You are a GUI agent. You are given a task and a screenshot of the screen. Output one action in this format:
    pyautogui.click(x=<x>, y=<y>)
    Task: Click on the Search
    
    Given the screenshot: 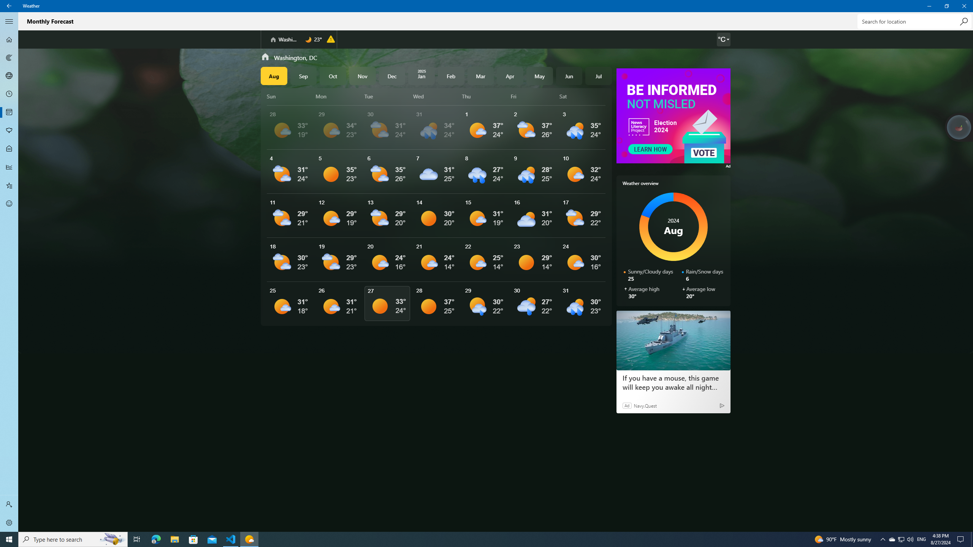 What is the action you would take?
    pyautogui.click(x=9, y=40)
    